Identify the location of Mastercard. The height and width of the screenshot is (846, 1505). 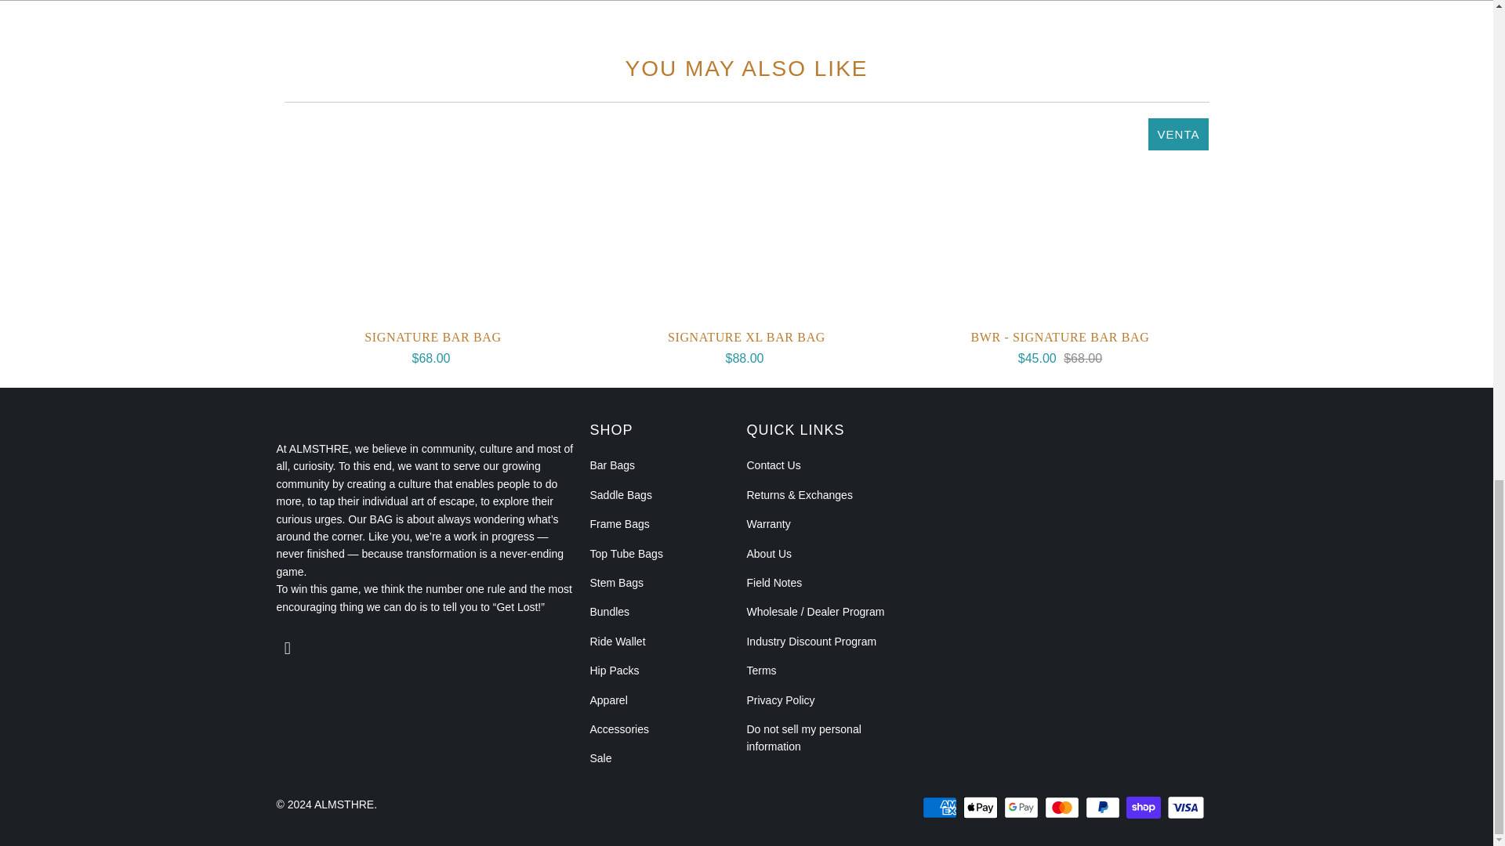
(1063, 808).